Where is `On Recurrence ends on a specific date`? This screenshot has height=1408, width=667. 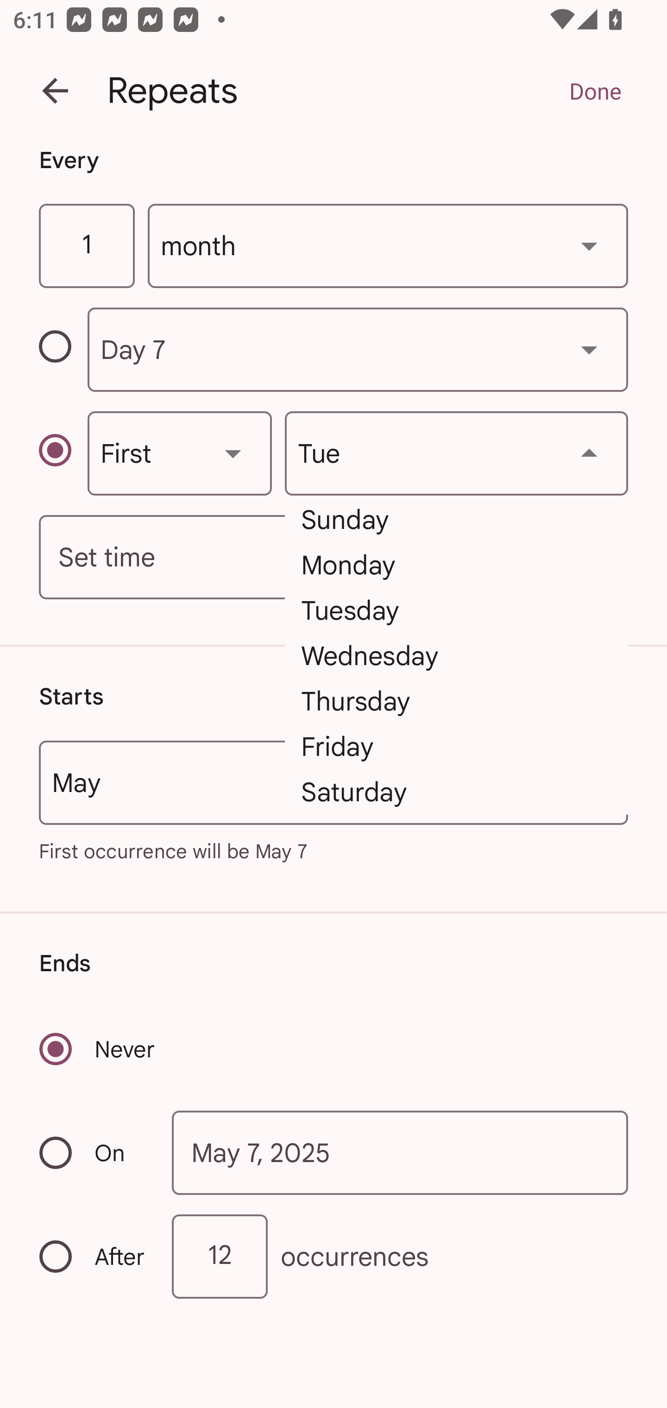
On Recurrence ends on a specific date is located at coordinates (94, 1152).